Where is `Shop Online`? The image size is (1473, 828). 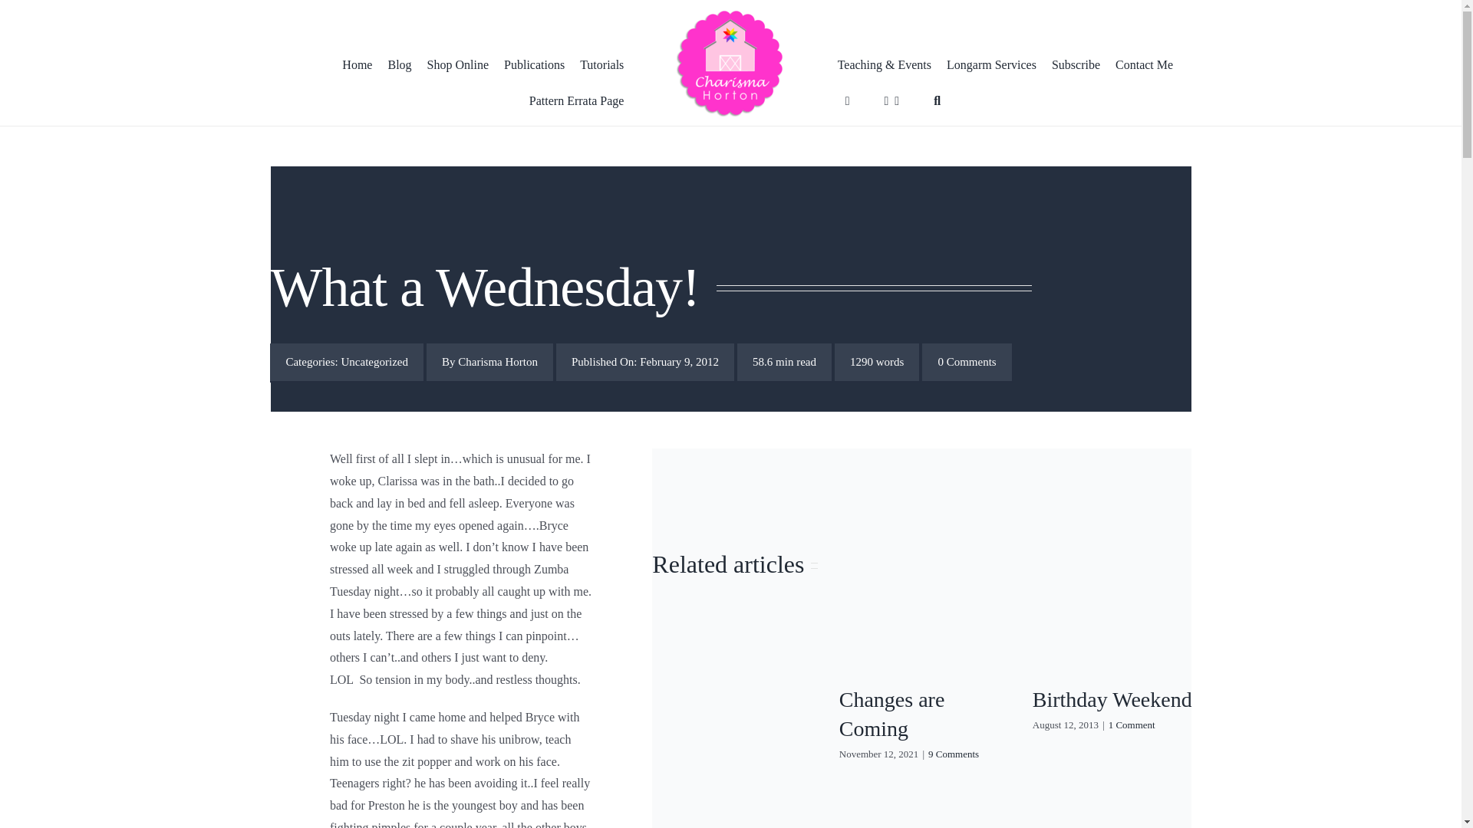
Shop Online is located at coordinates (458, 66).